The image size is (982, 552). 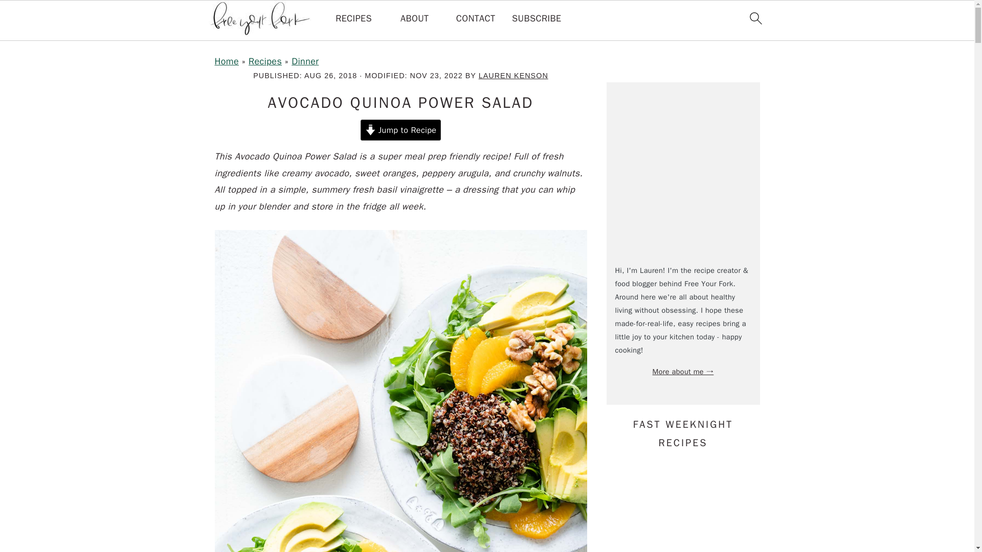 What do you see at coordinates (476, 18) in the screenshot?
I see `CONTACT` at bounding box center [476, 18].